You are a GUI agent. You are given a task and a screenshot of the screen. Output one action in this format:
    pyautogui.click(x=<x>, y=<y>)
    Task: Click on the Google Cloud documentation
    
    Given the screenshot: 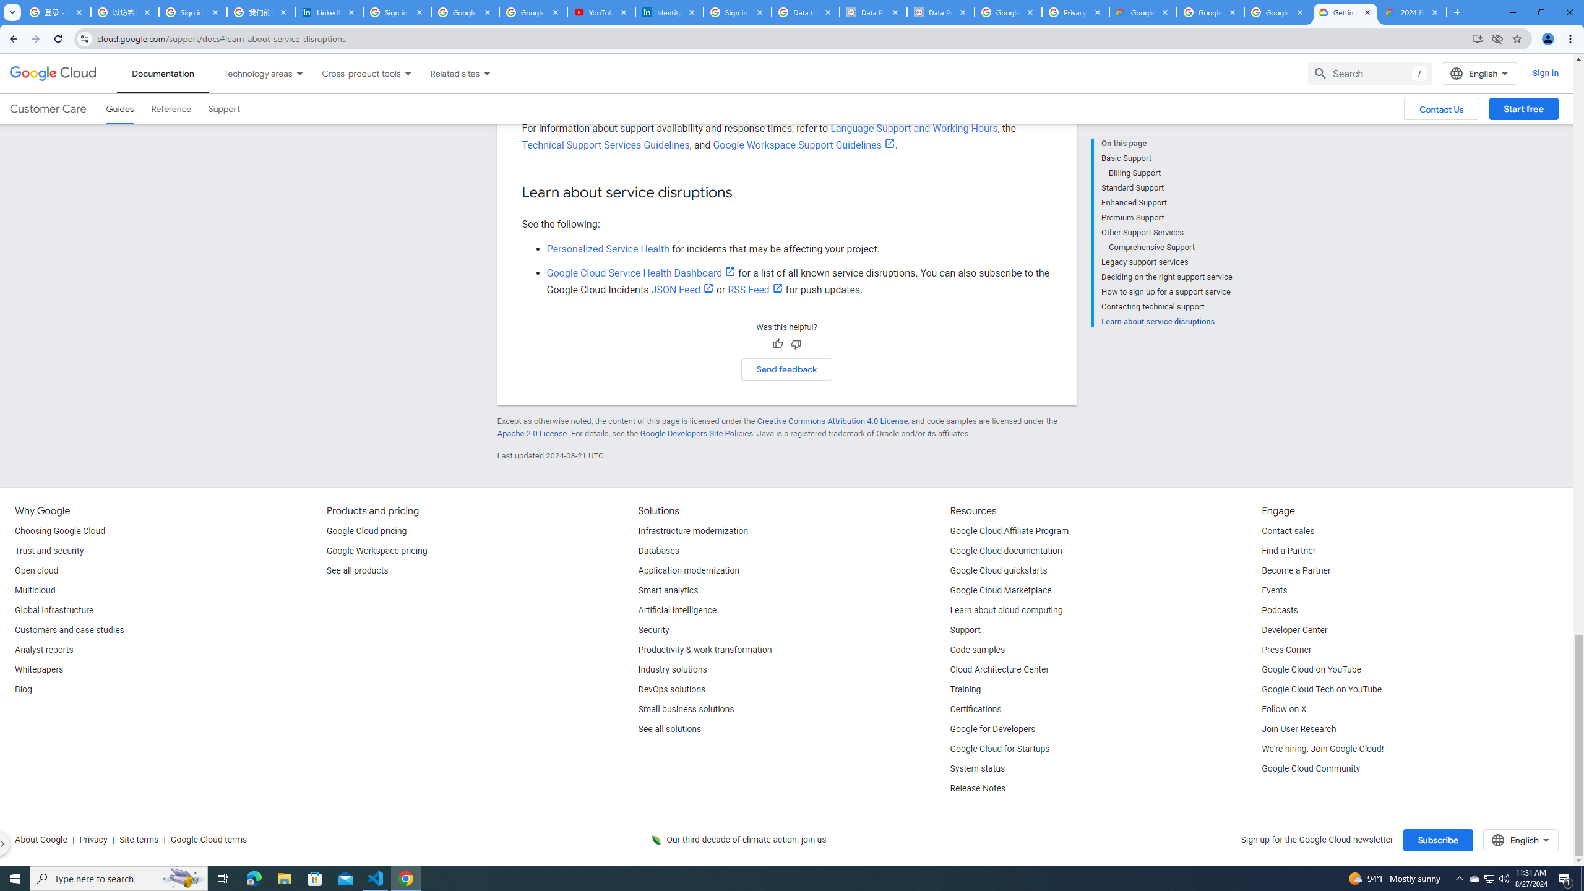 What is the action you would take?
    pyautogui.click(x=1006, y=551)
    